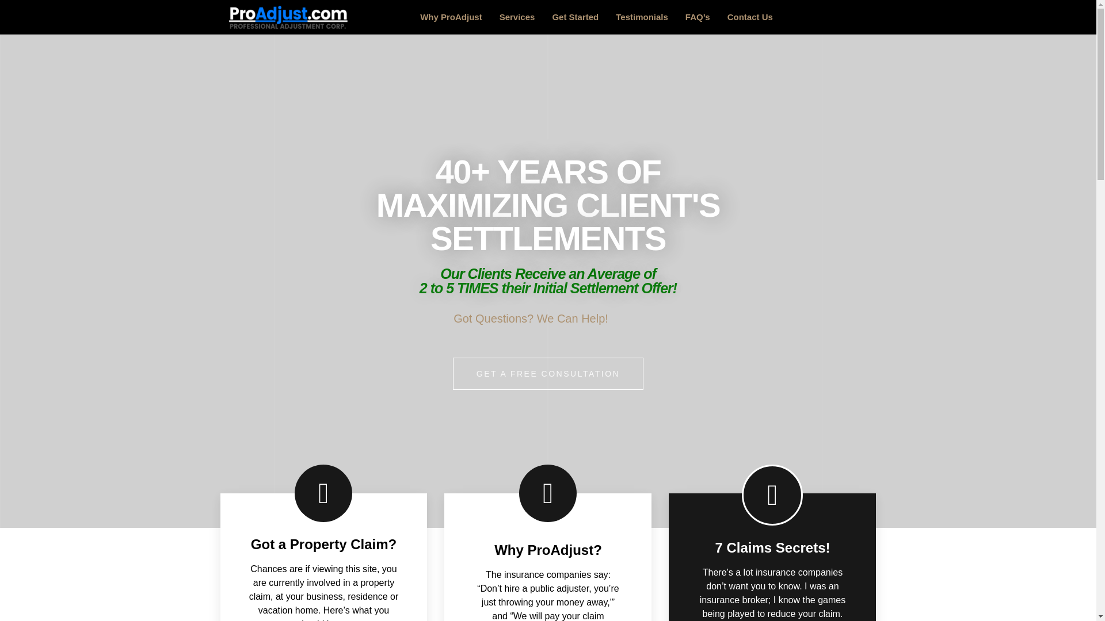 The width and height of the screenshot is (1105, 621). Describe the element at coordinates (772, 547) in the screenshot. I see `7 Claims Secrets!` at that location.